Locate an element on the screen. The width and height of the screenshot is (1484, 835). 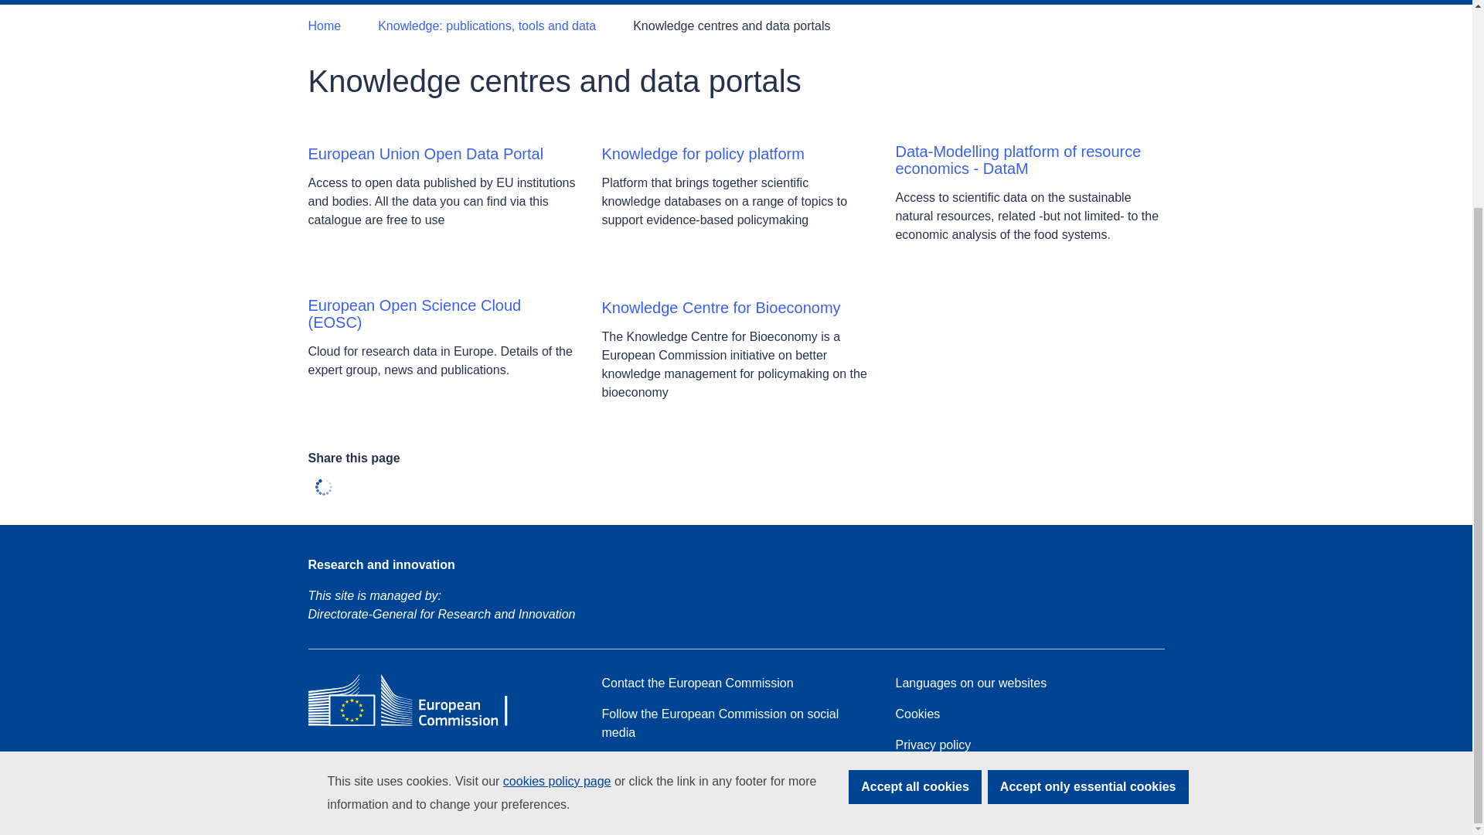
Privacy policy is located at coordinates (932, 745).